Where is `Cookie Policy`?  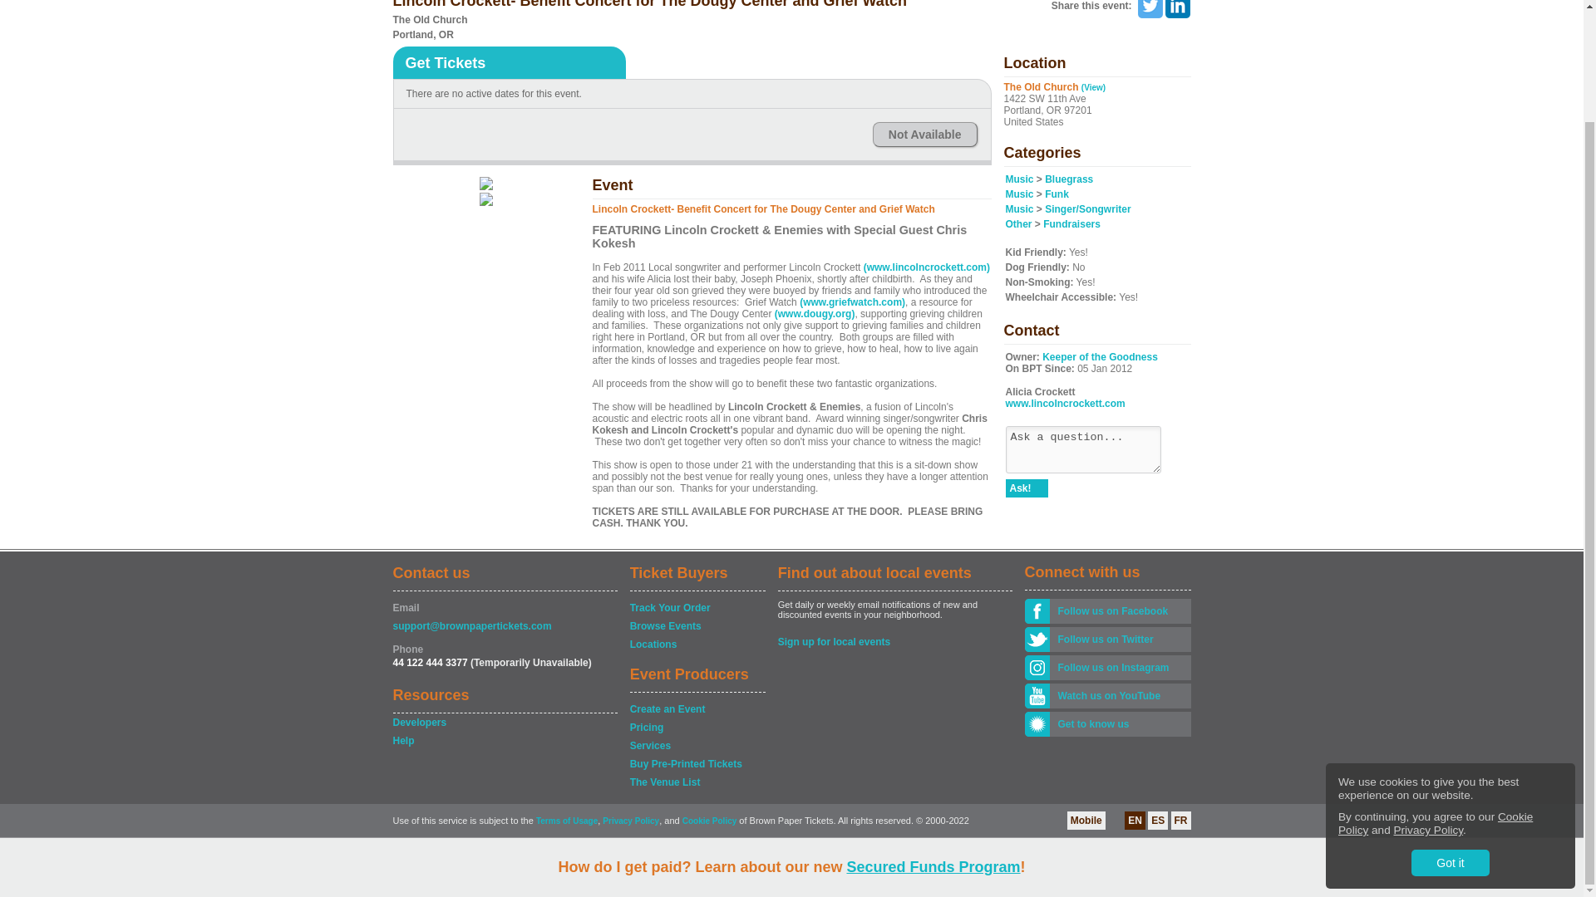 Cookie Policy is located at coordinates (1435, 694).